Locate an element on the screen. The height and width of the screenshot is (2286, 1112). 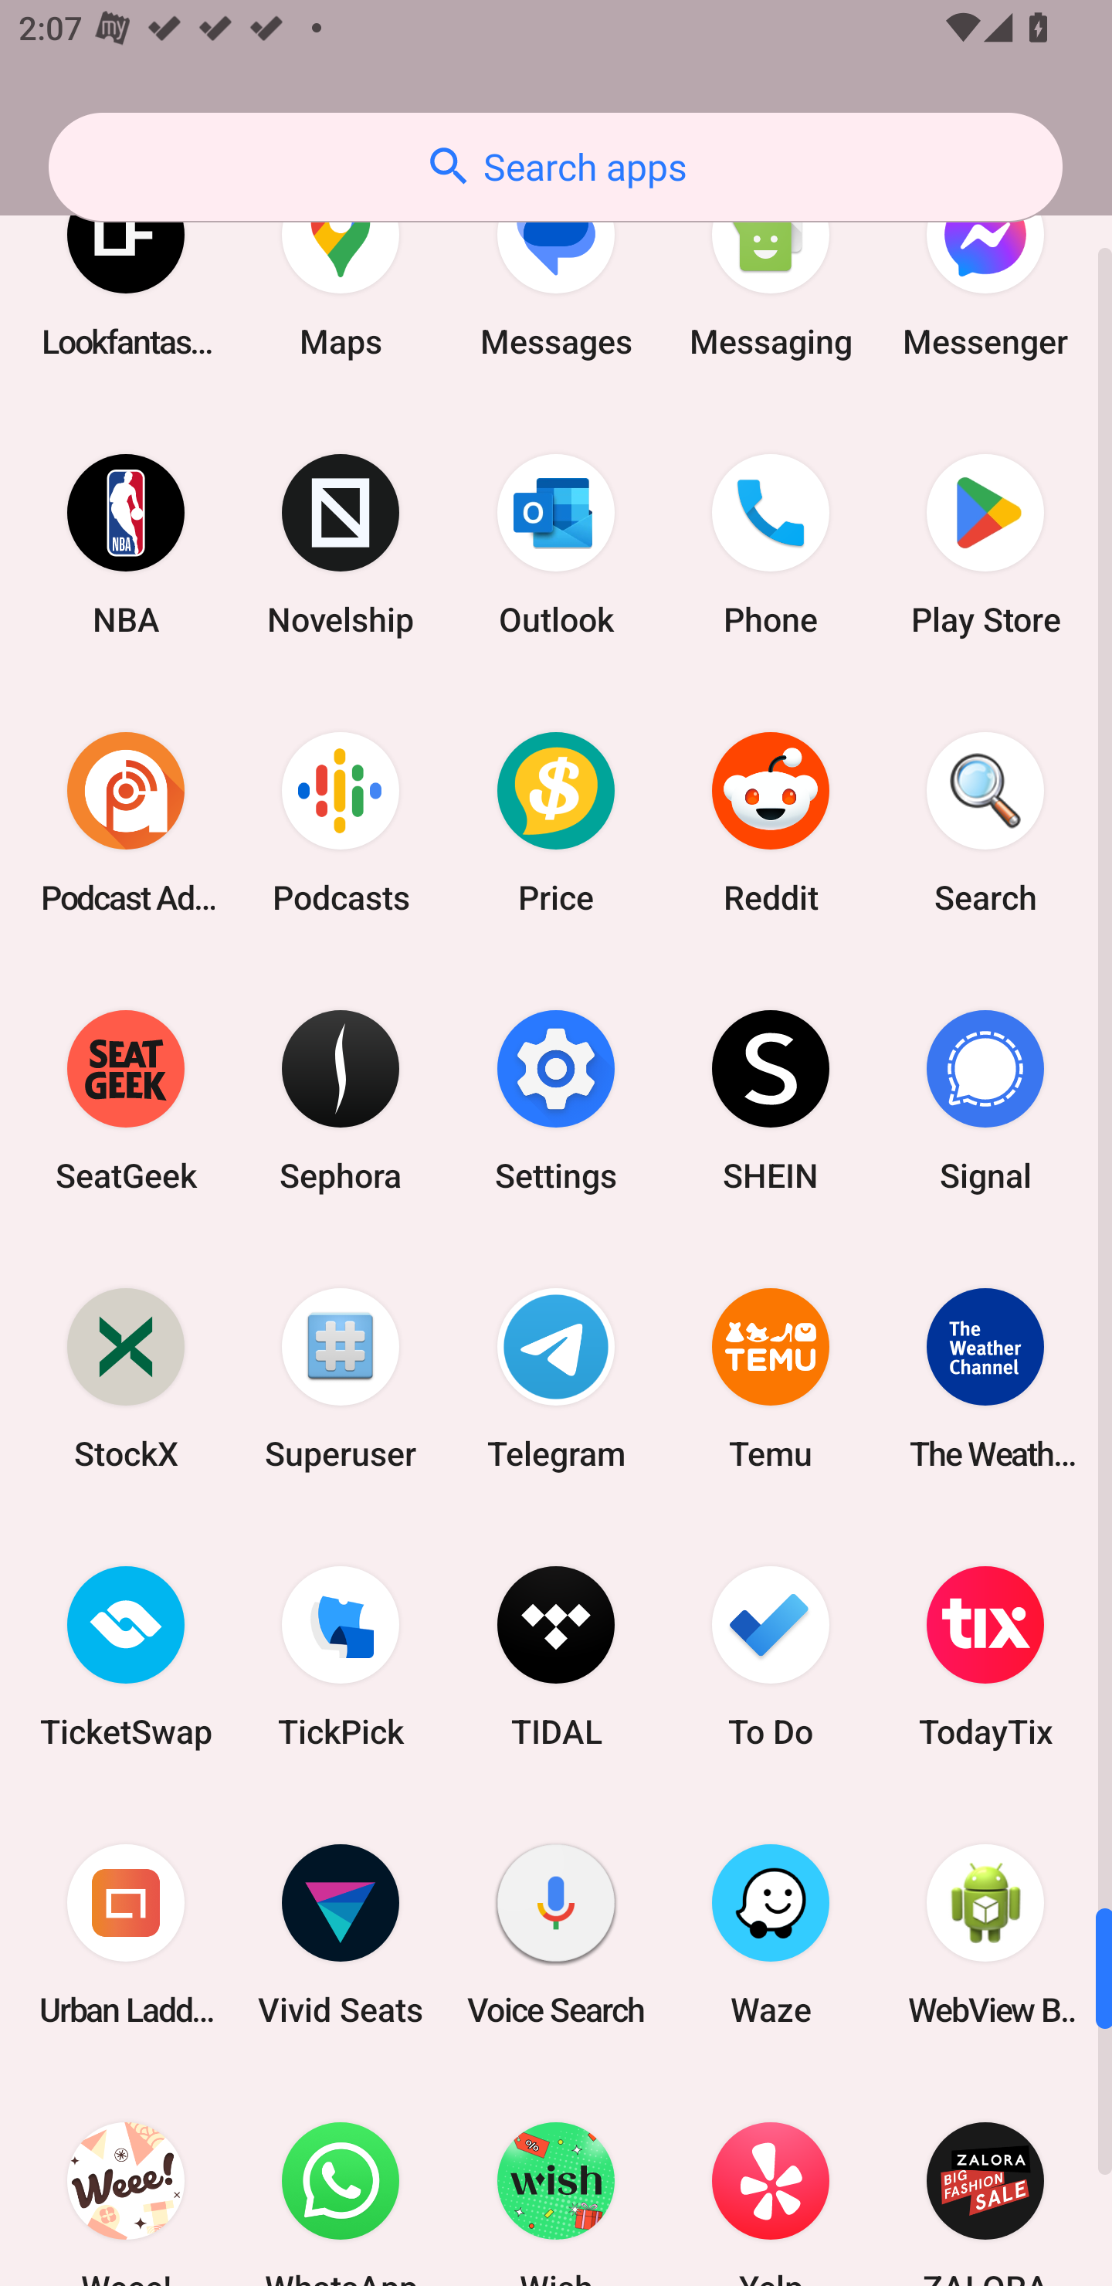
Signal is located at coordinates (985, 1101).